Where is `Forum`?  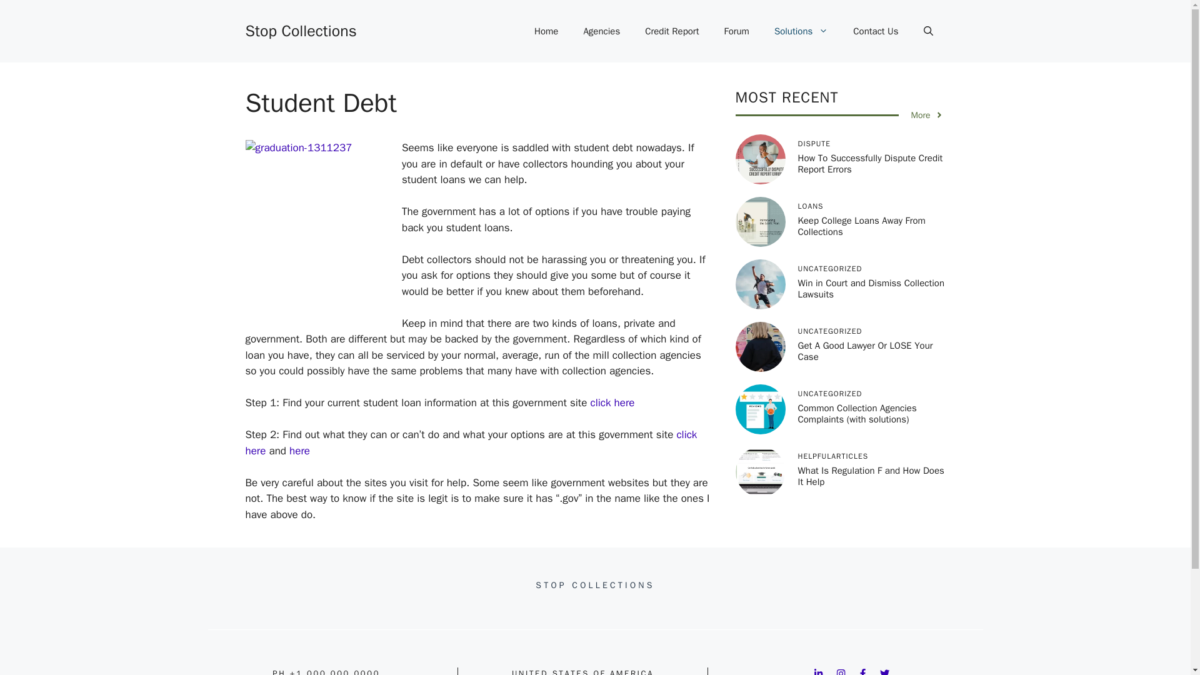
Forum is located at coordinates (736, 31).